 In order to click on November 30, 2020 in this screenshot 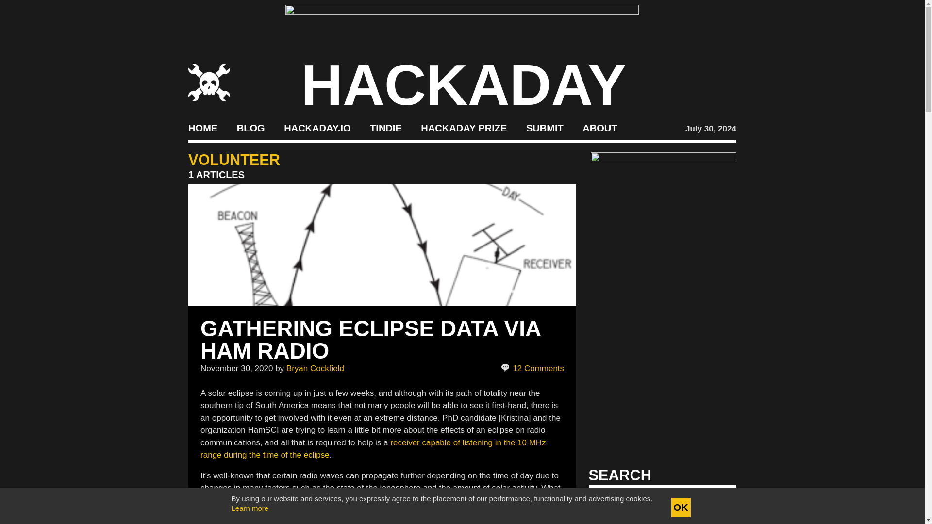, I will do `click(236, 368)`.